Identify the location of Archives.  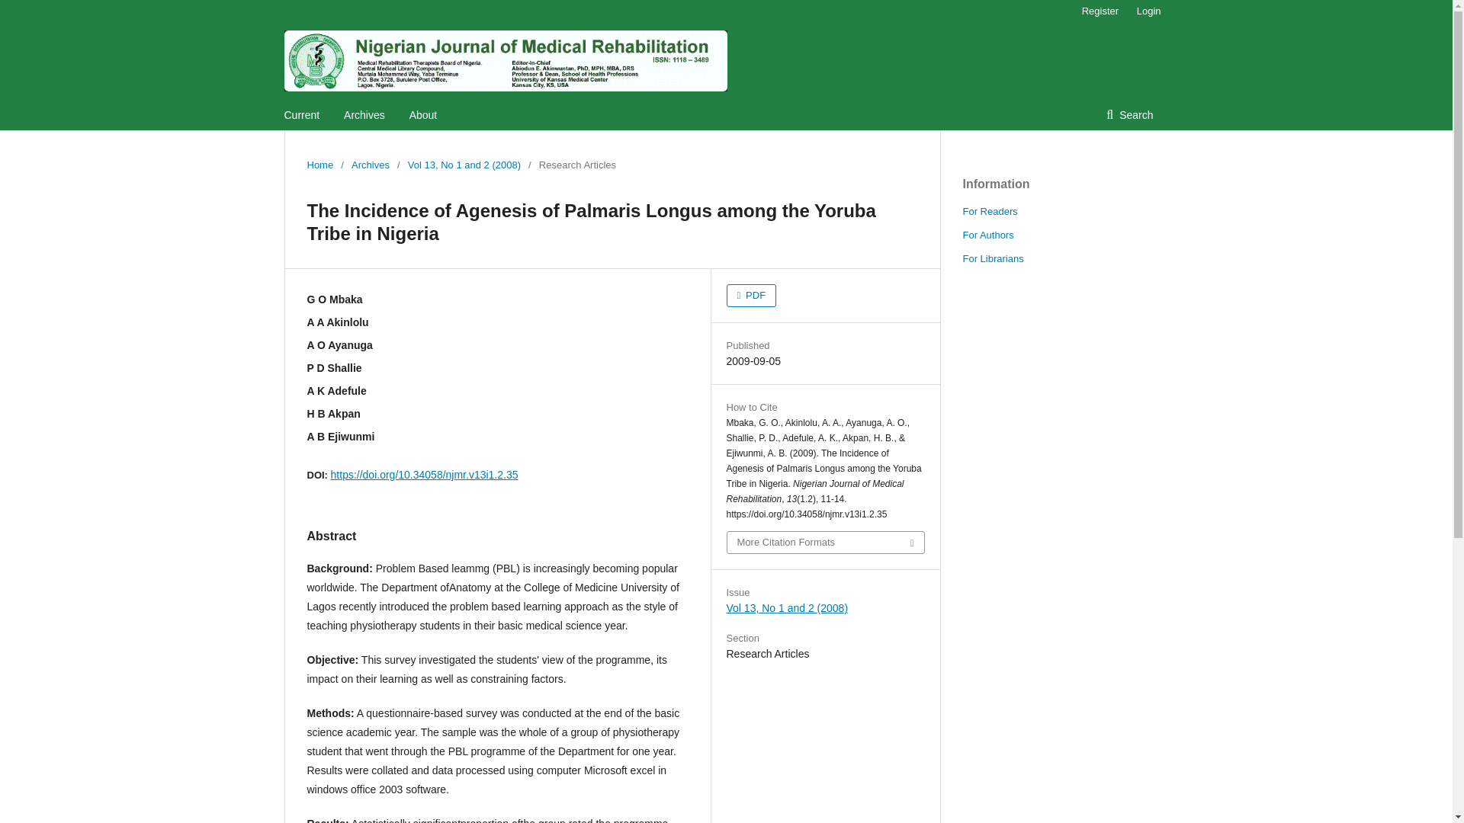
(370, 165).